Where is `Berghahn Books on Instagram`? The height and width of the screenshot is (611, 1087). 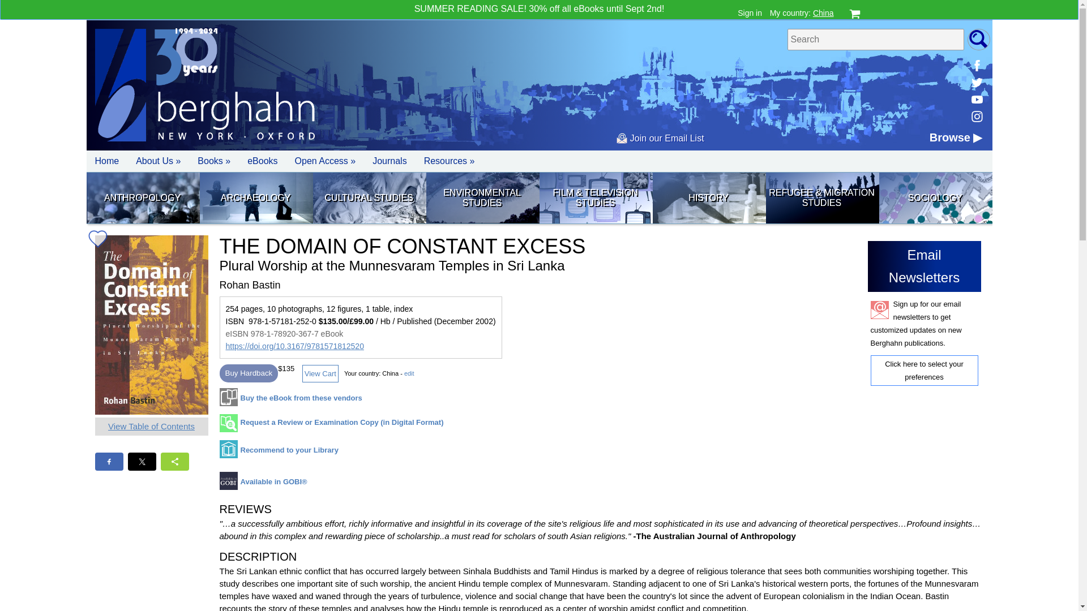 Berghahn Books on Instagram is located at coordinates (976, 117).